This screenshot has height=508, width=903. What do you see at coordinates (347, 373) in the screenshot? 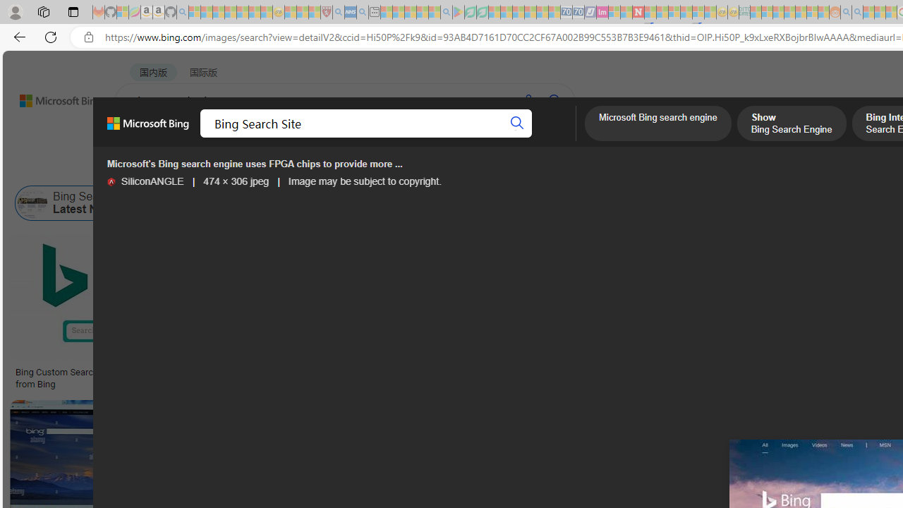
I see `Bing - SEOLend` at bounding box center [347, 373].